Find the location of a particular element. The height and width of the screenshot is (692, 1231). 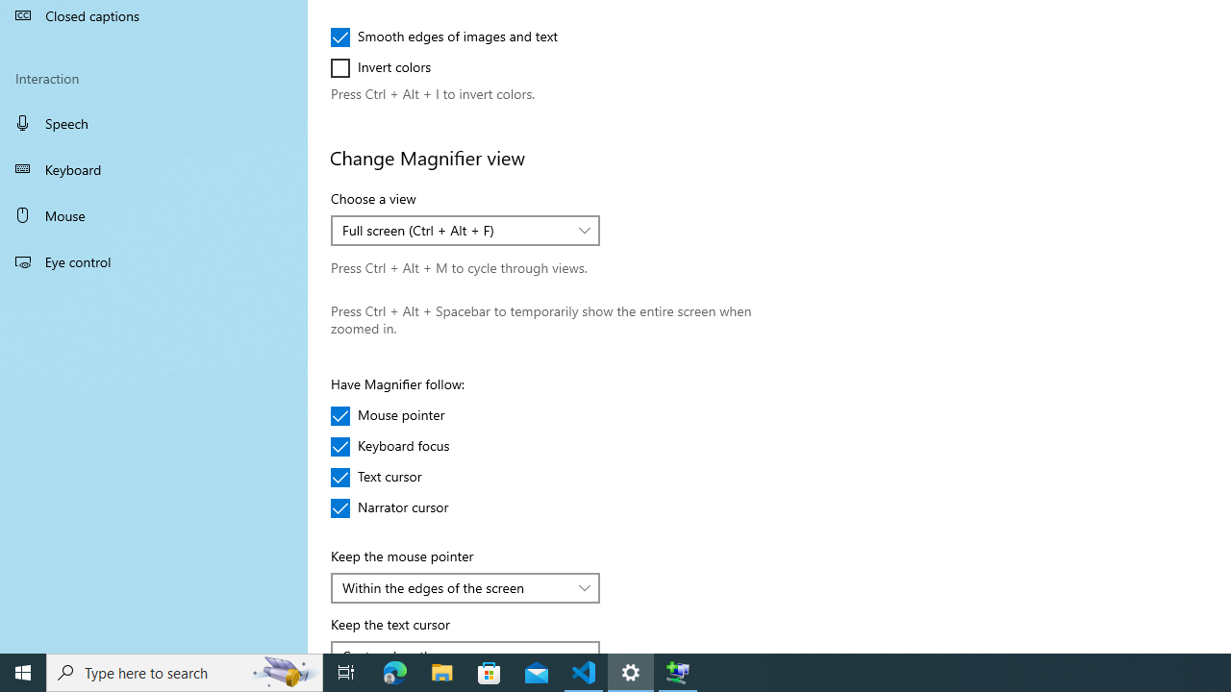

Invert colors is located at coordinates (389, 67).